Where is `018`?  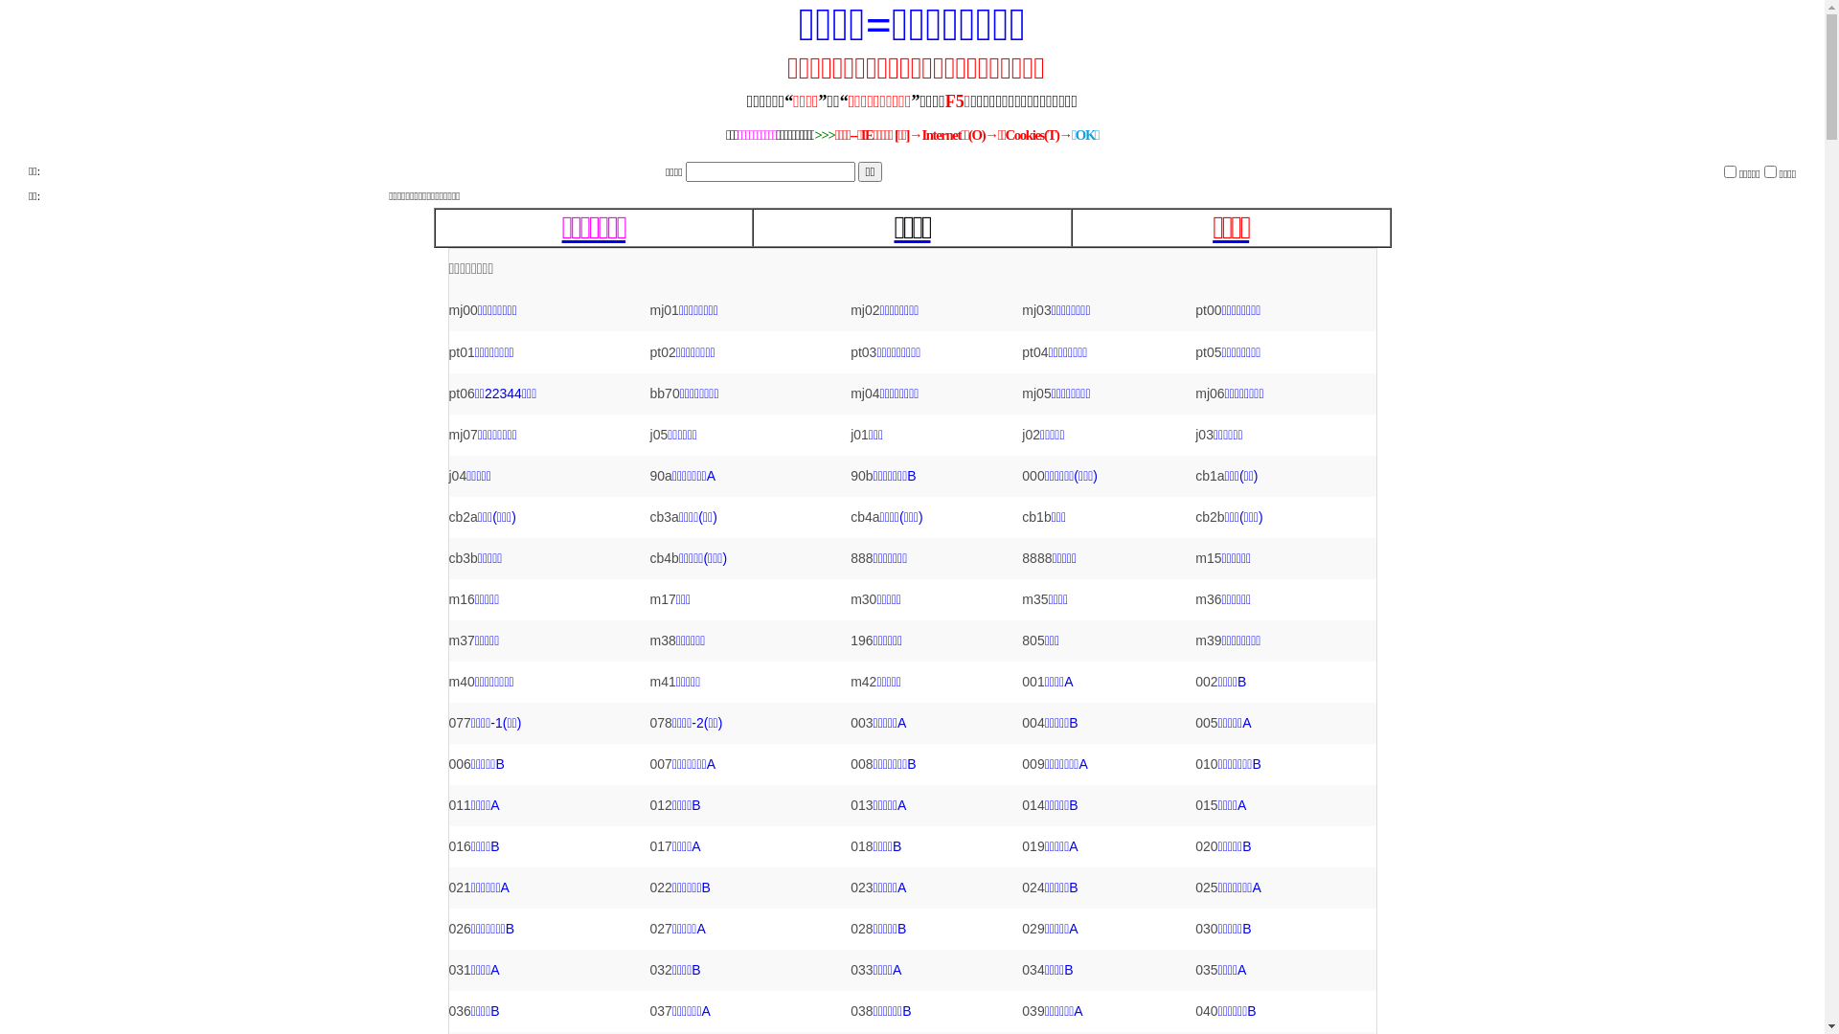
018 is located at coordinates (862, 846).